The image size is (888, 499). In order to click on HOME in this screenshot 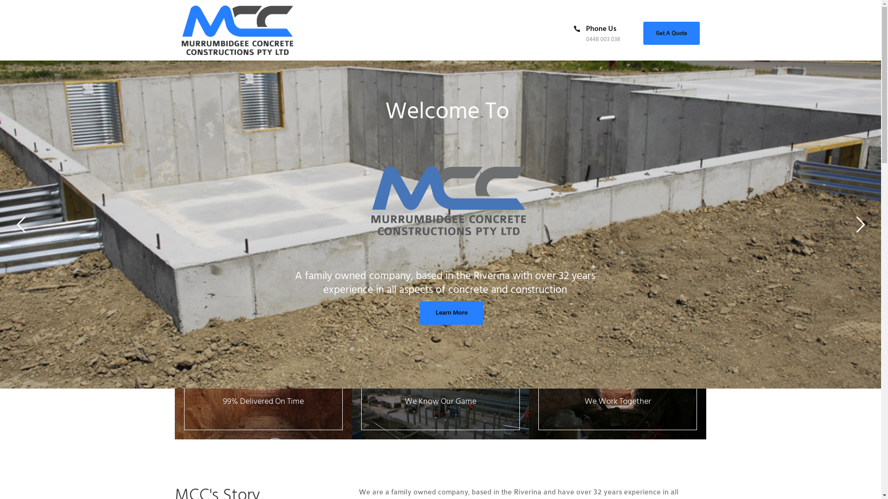, I will do `click(191, 82)`.